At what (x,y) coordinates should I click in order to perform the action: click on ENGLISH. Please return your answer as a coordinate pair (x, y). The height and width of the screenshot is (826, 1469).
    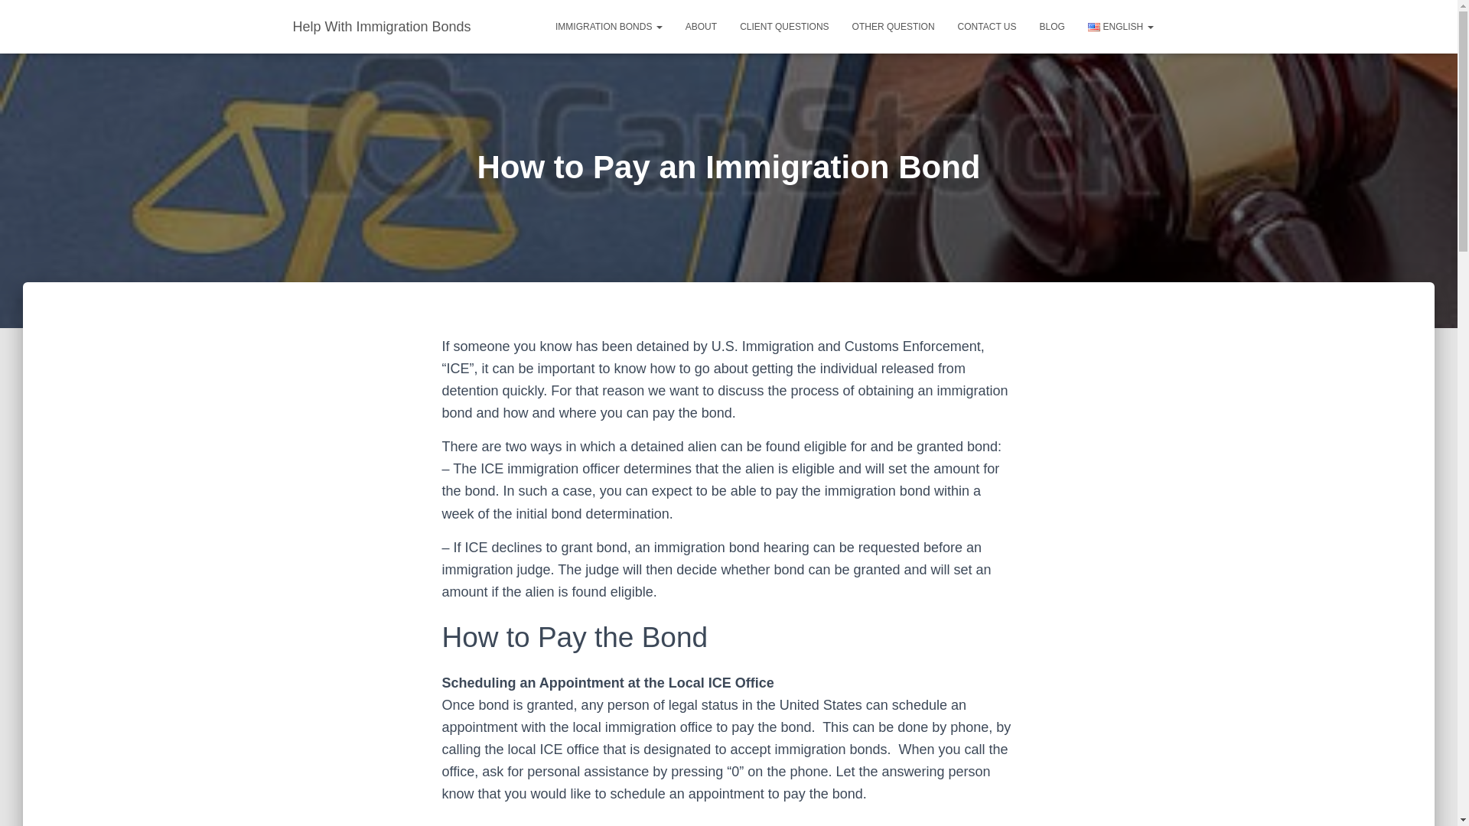
    Looking at the image, I should click on (1120, 26).